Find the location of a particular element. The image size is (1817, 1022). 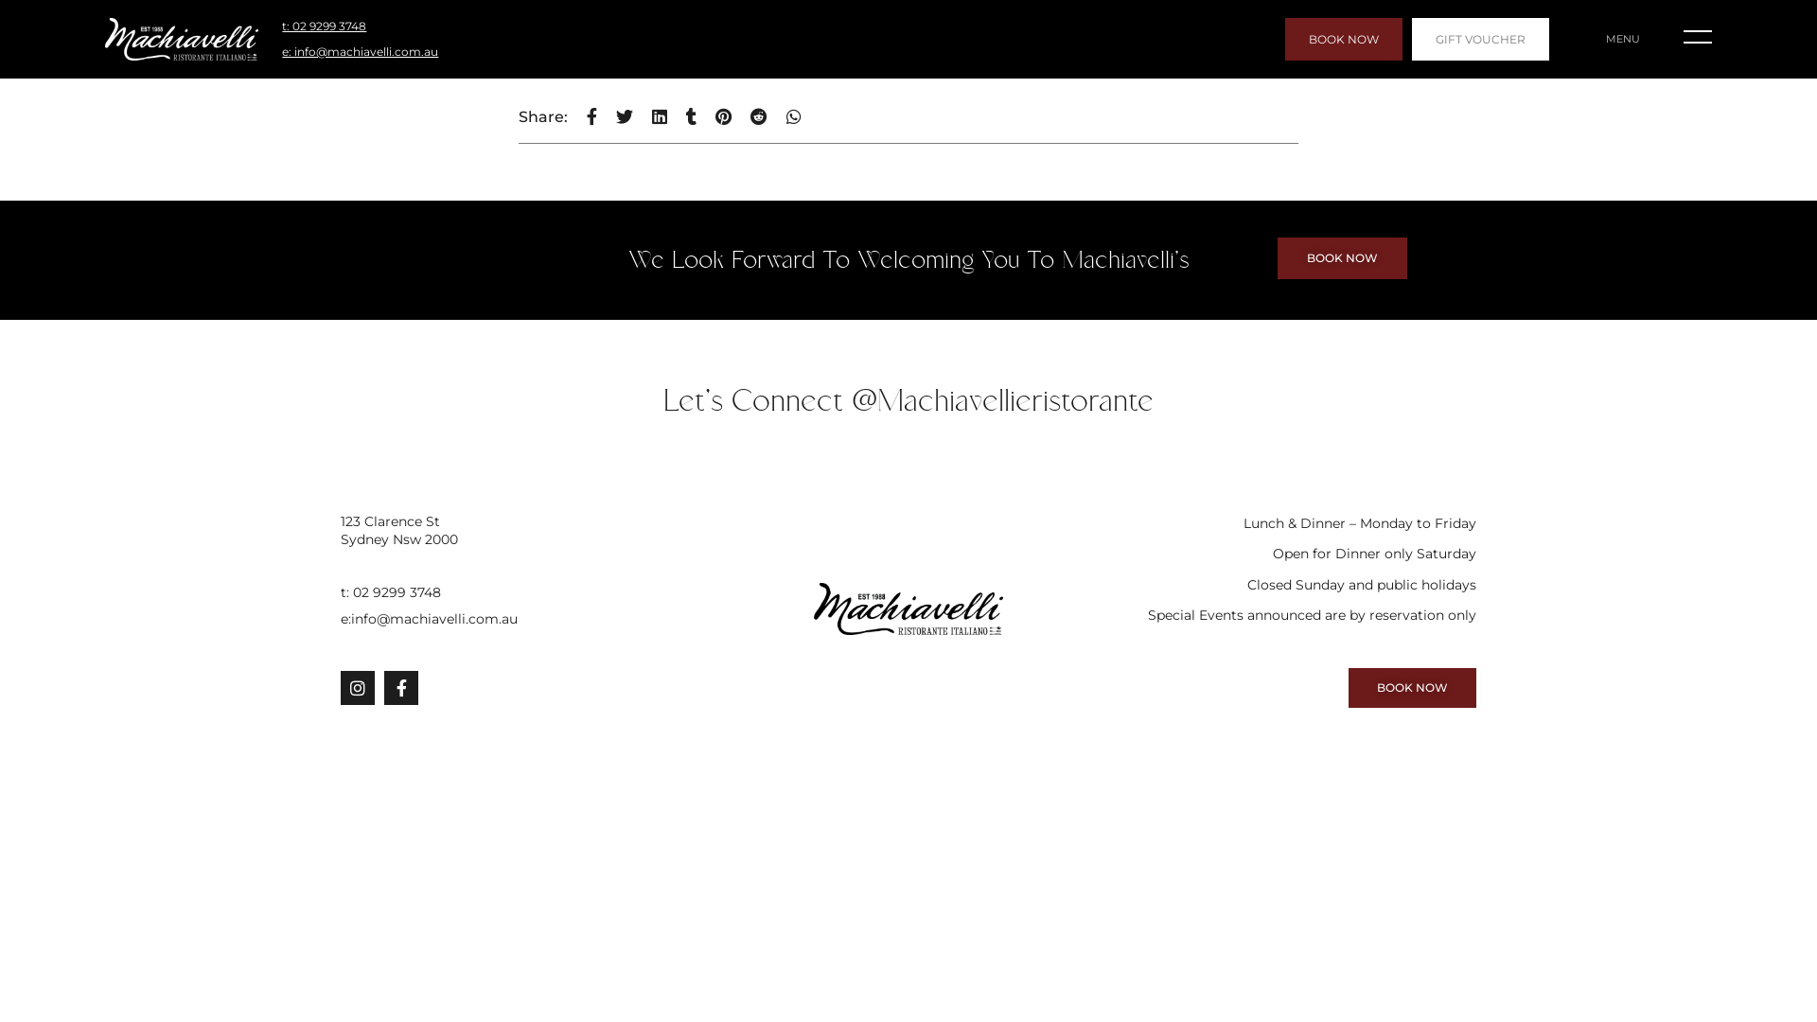

BOOK NOW is located at coordinates (1342, 258).